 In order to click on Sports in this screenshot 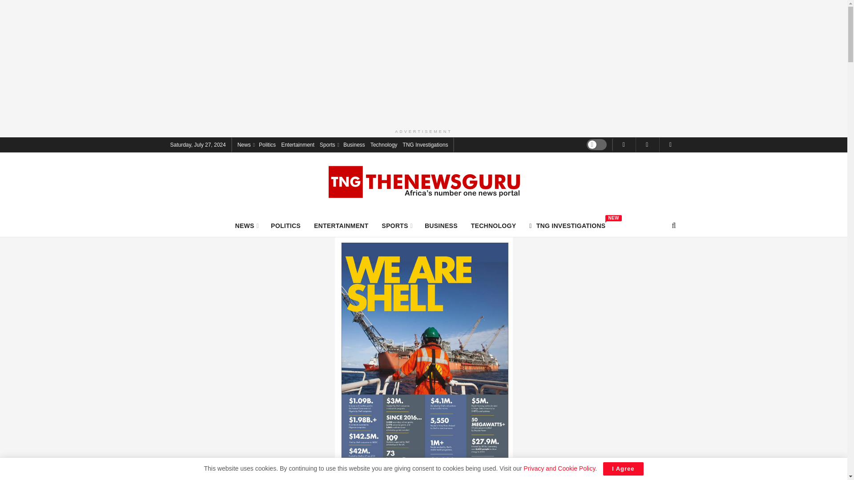, I will do `click(329, 144)`.